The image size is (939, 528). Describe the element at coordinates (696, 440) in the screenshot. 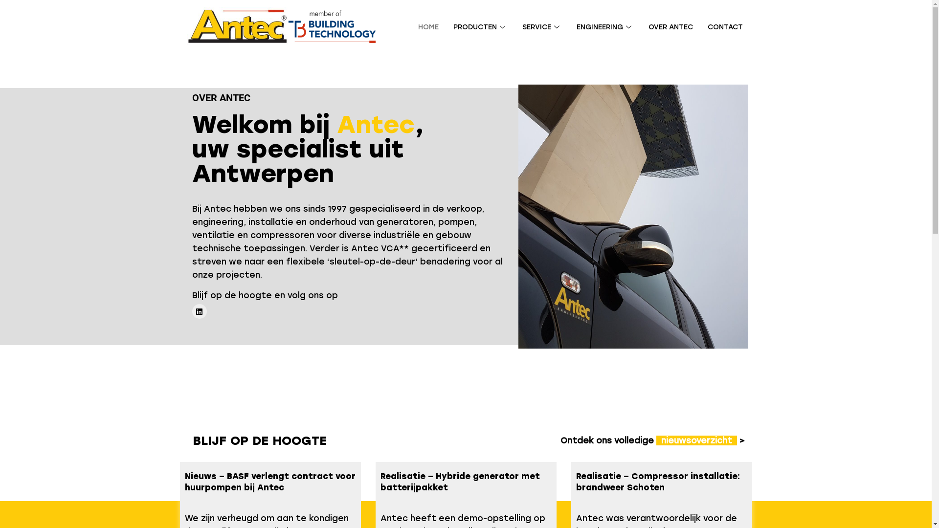

I see `  nieuwsoverzicht  ` at that location.